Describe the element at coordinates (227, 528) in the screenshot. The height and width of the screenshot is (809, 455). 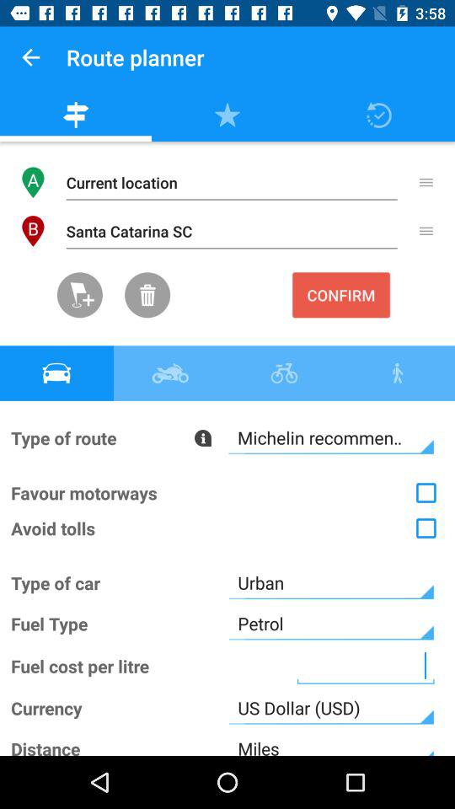
I see `select the option which says avoid trolls` at that location.